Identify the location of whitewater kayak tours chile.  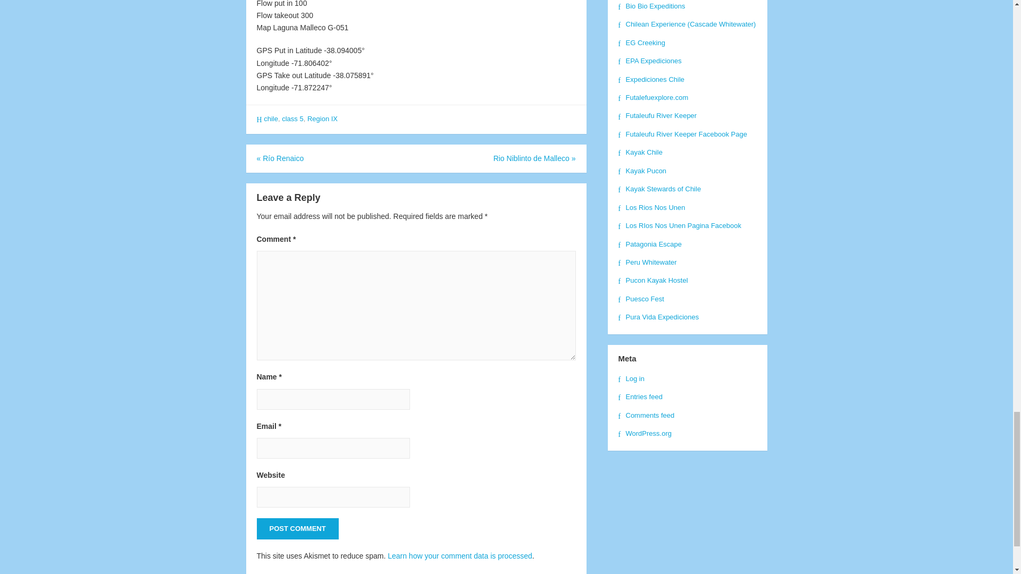
(639, 152).